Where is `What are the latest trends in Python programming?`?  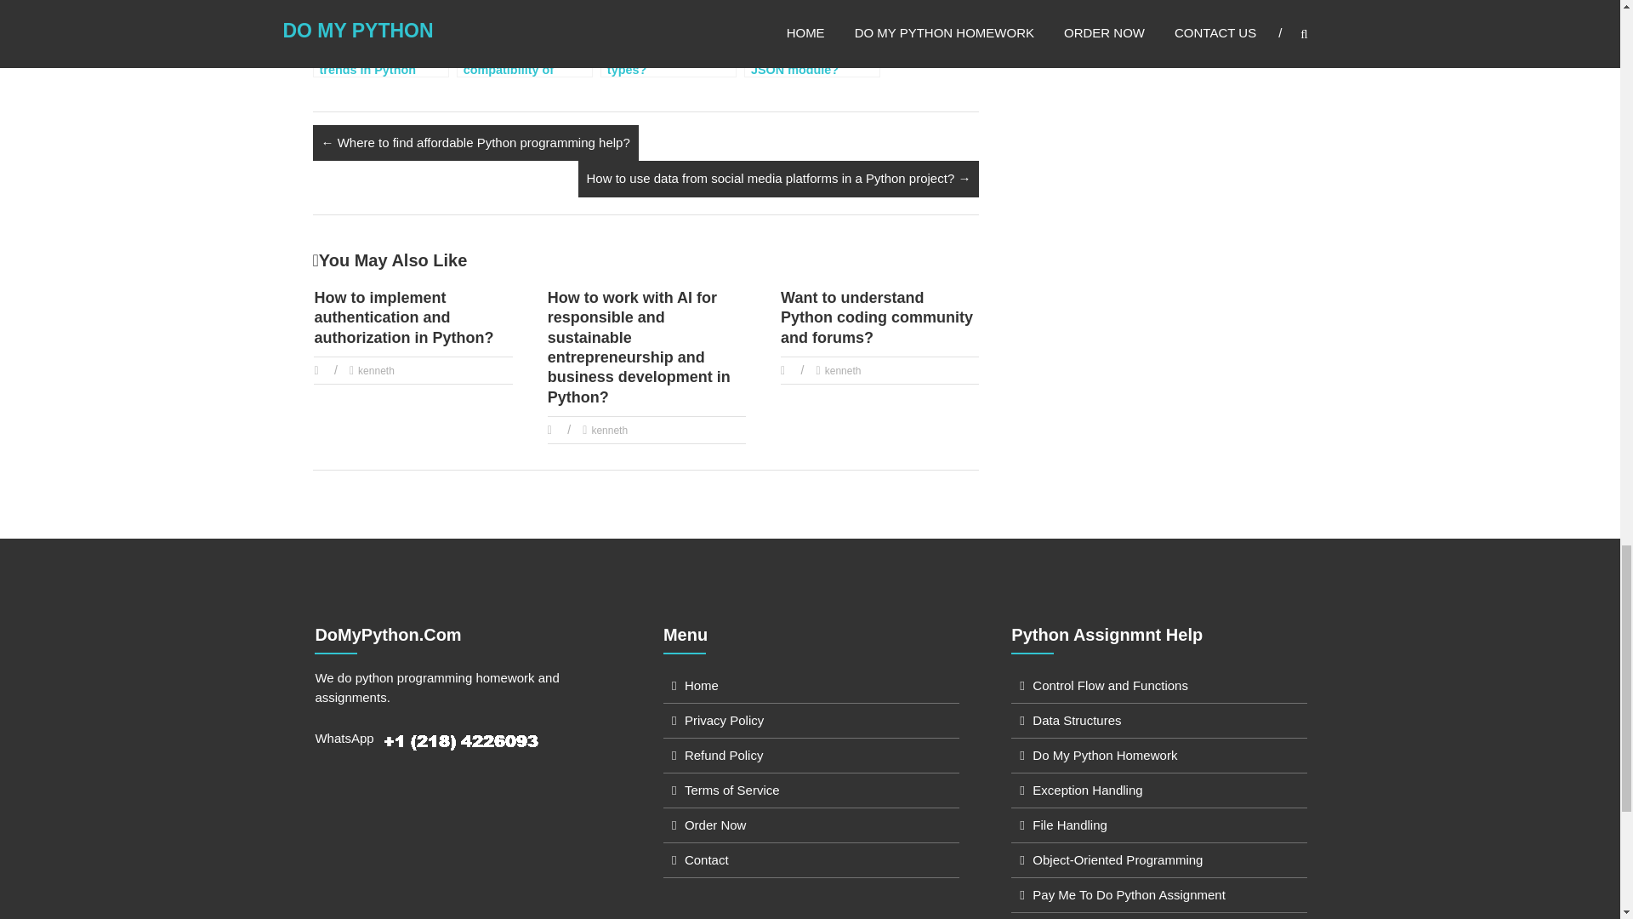 What are the latest trends in Python programming? is located at coordinates (381, 38).